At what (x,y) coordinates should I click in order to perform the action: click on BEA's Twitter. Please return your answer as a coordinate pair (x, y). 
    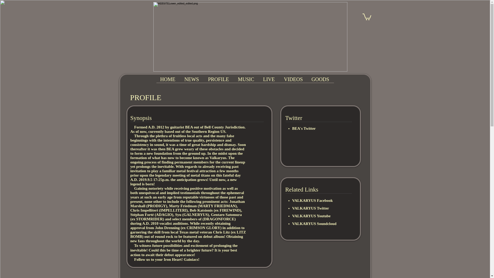
    Looking at the image, I should click on (304, 128).